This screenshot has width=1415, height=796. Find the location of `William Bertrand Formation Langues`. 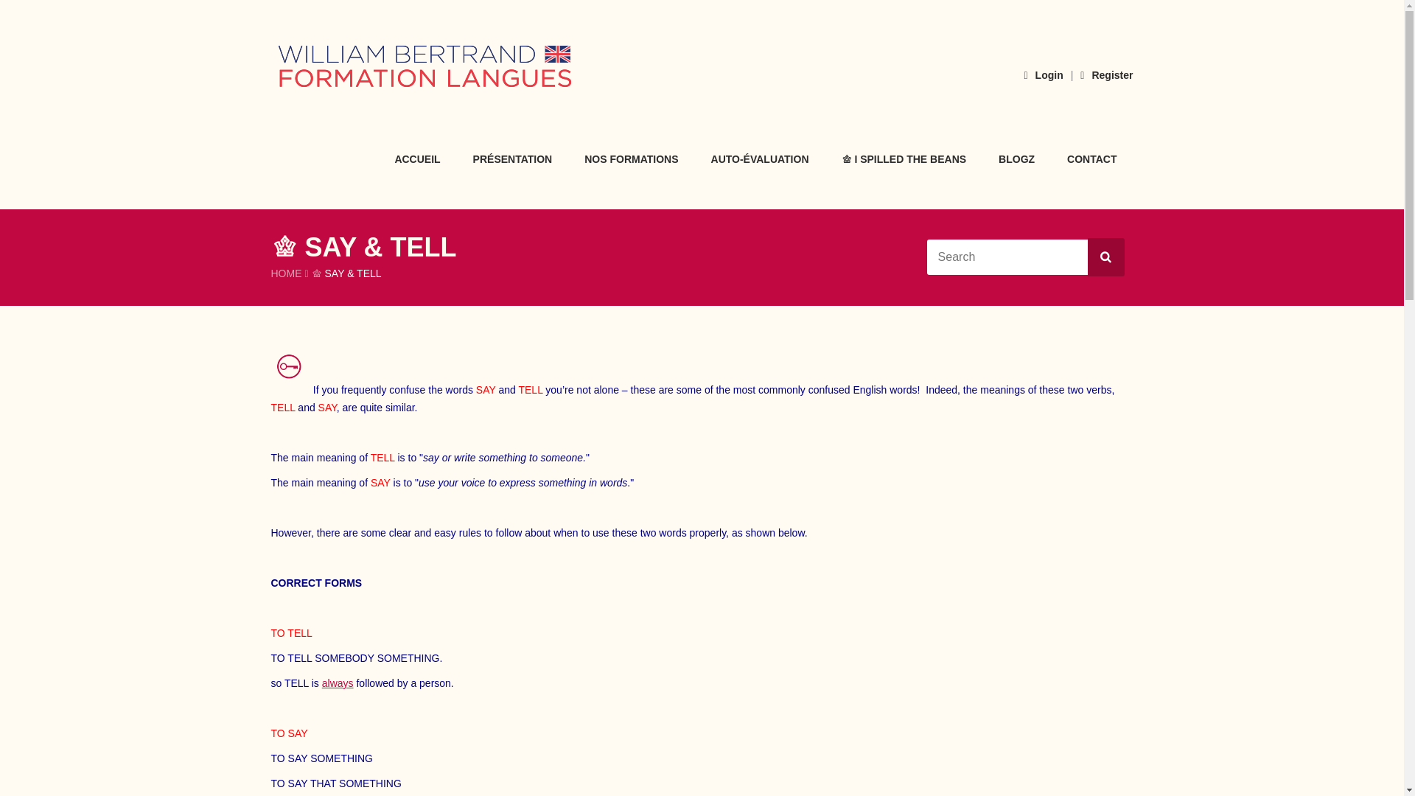

William Bertrand Formation Langues is located at coordinates (424, 66).